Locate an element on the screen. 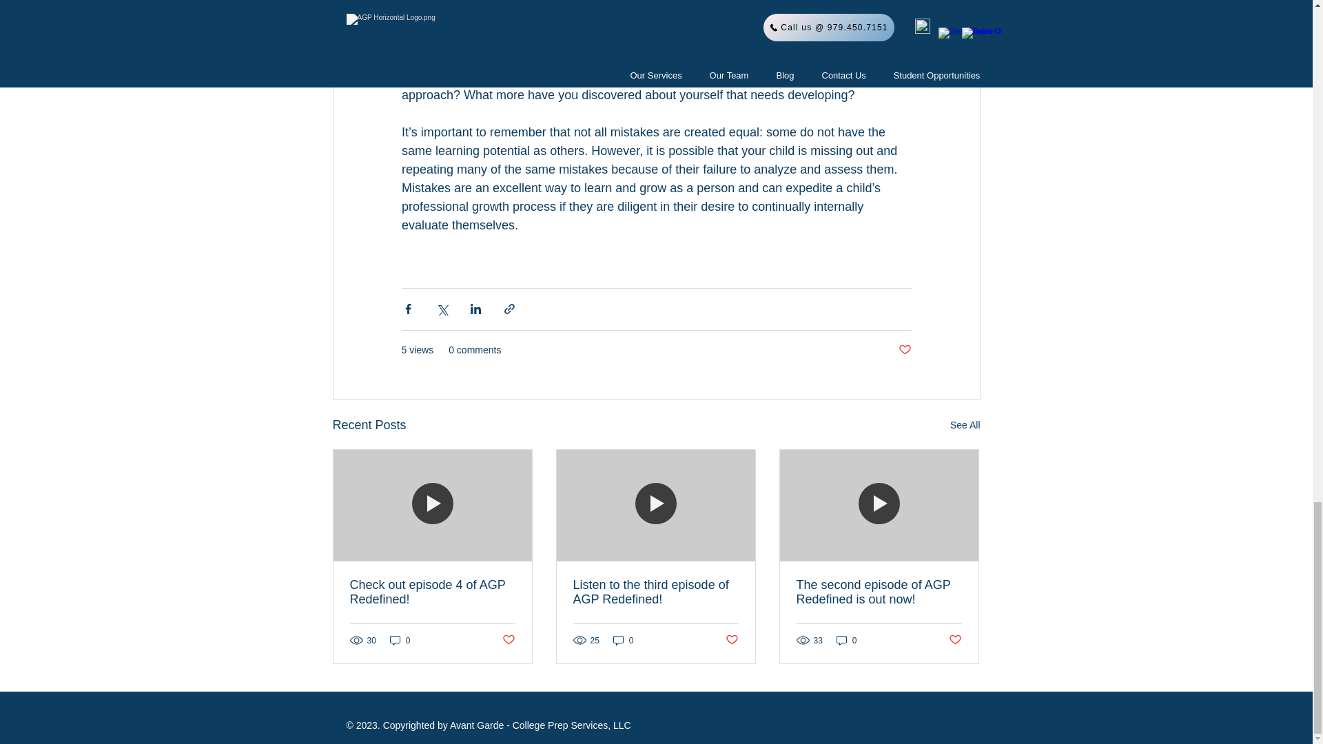 This screenshot has height=744, width=1323. See All is located at coordinates (965, 424).